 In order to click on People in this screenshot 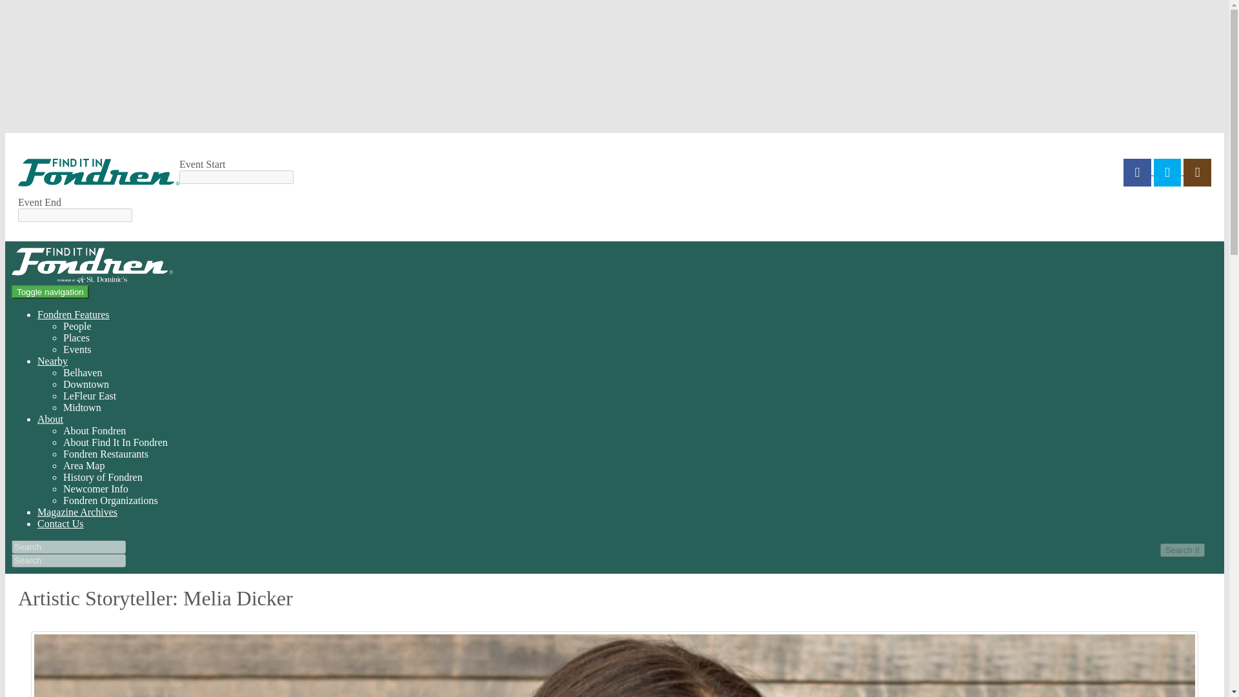, I will do `click(77, 326)`.